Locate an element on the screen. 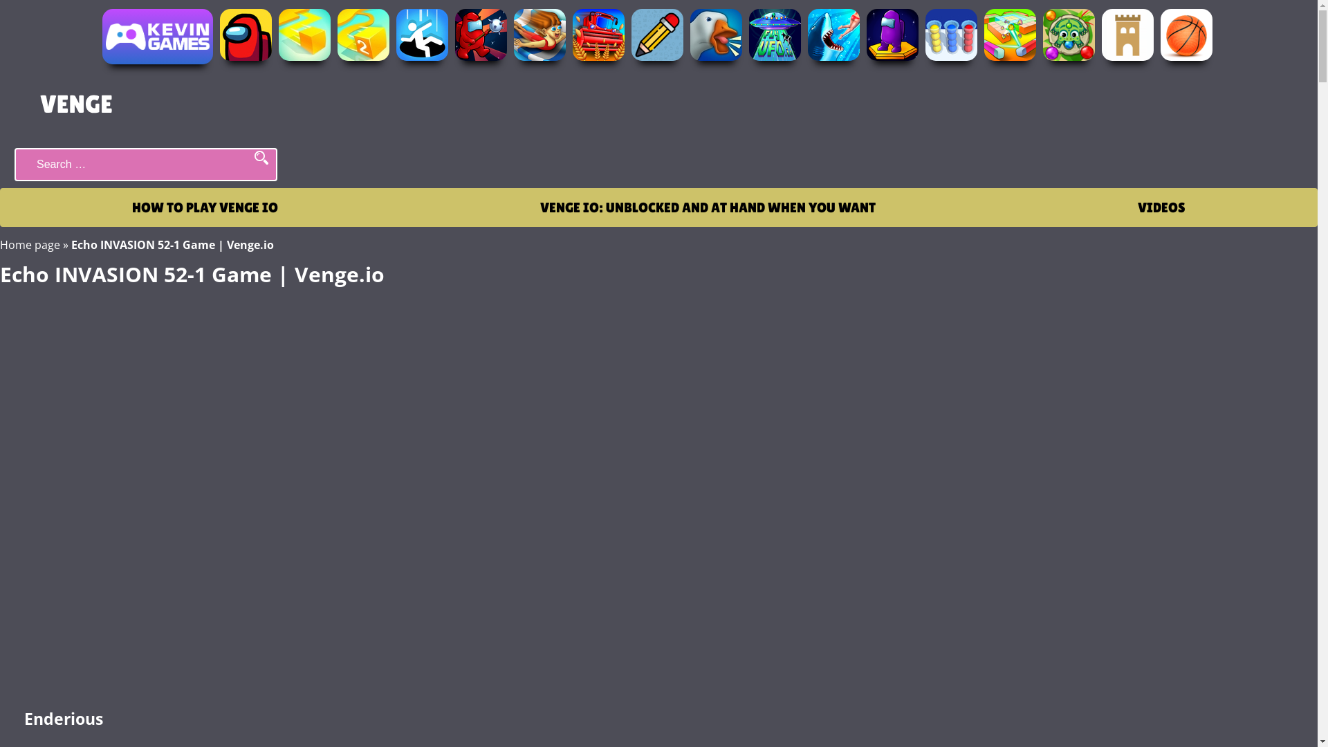 The height and width of the screenshot is (747, 1328). Echo INVASION 52-1 Game | Venge.io is located at coordinates (658, 490).